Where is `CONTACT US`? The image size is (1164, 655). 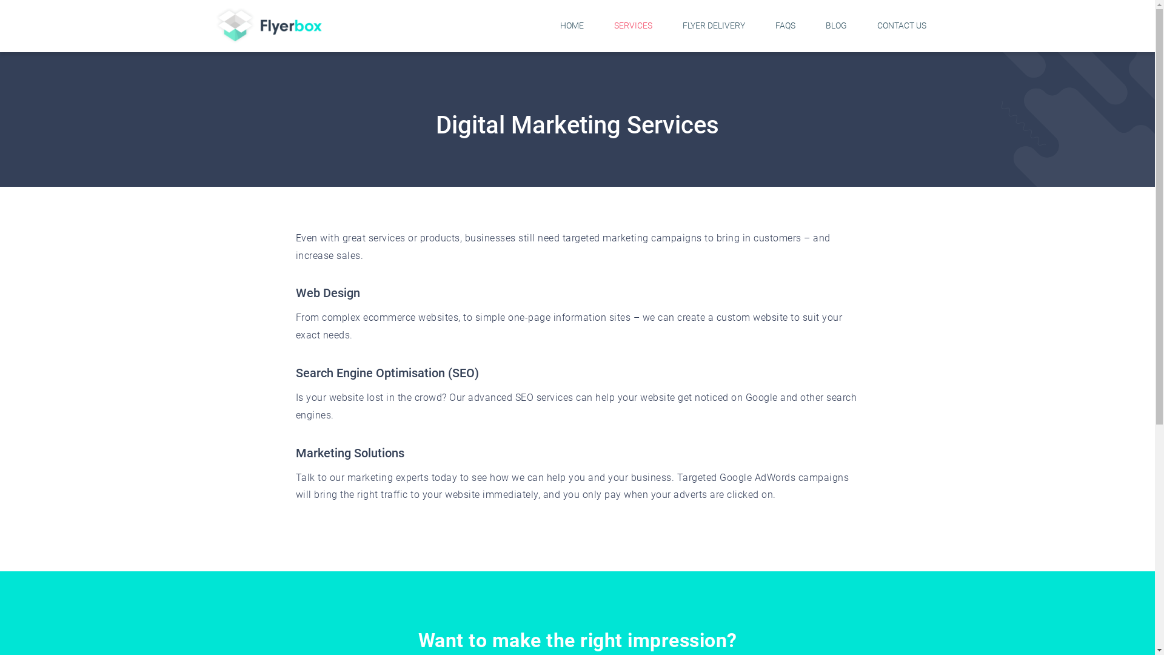
CONTACT US is located at coordinates (901, 25).